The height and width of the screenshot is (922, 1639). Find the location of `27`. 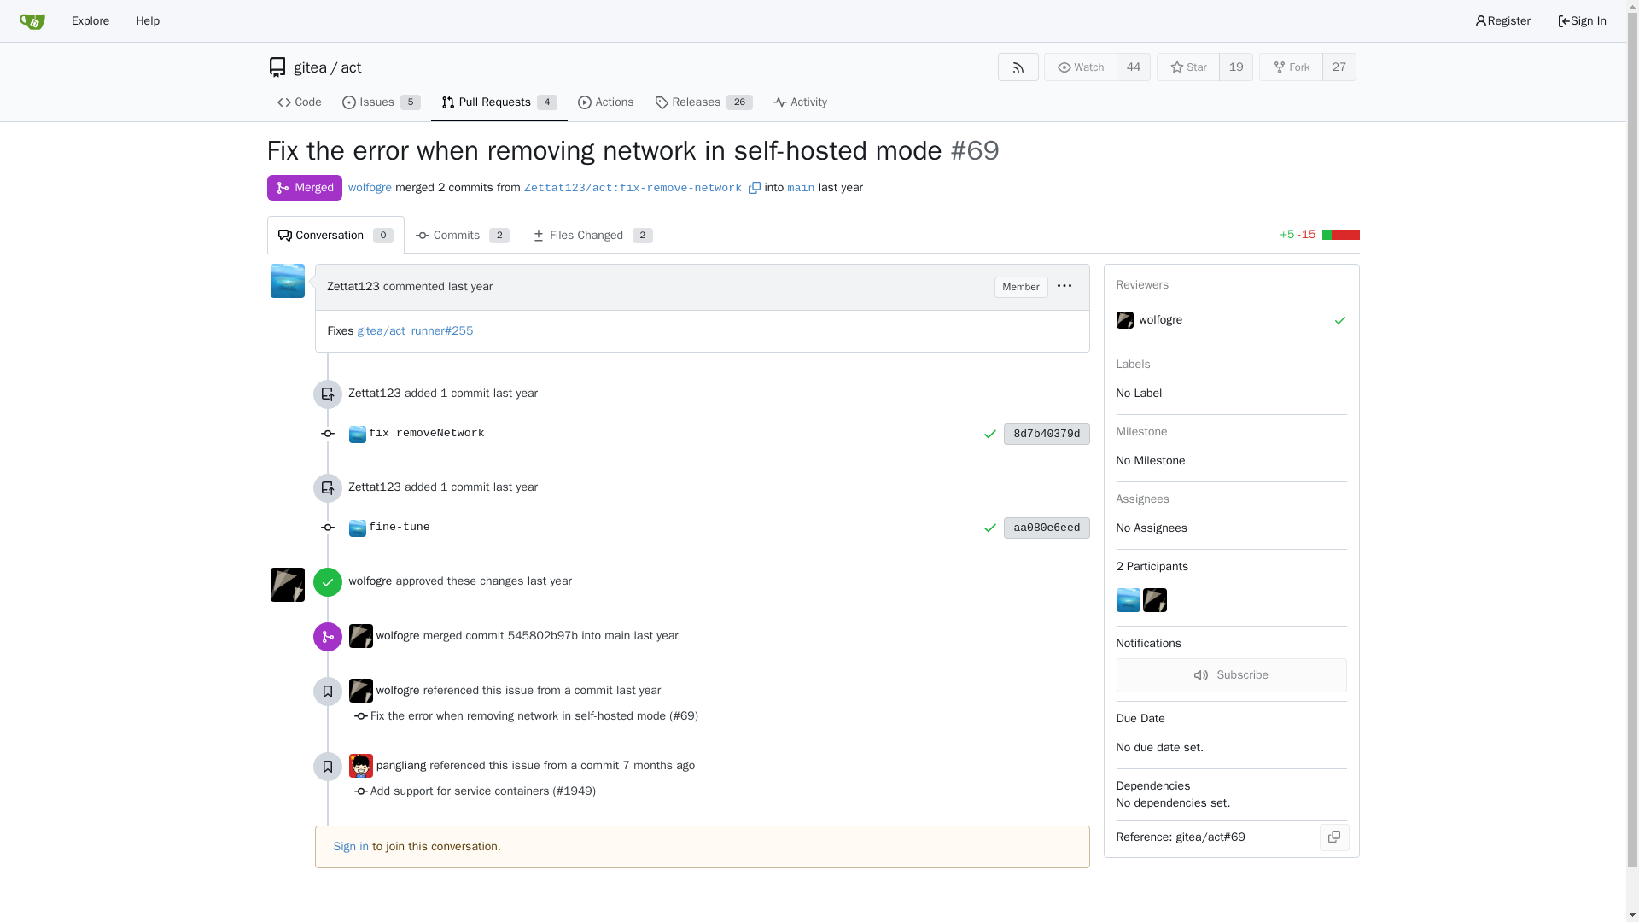

27 is located at coordinates (1236, 67).